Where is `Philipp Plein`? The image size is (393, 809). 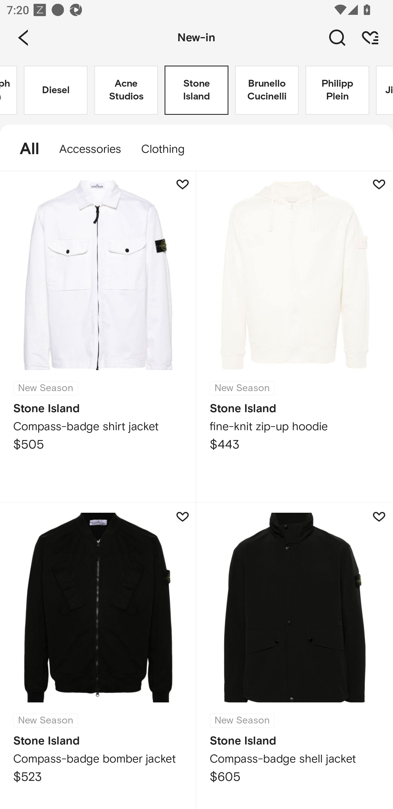
Philipp Plein is located at coordinates (337, 90).